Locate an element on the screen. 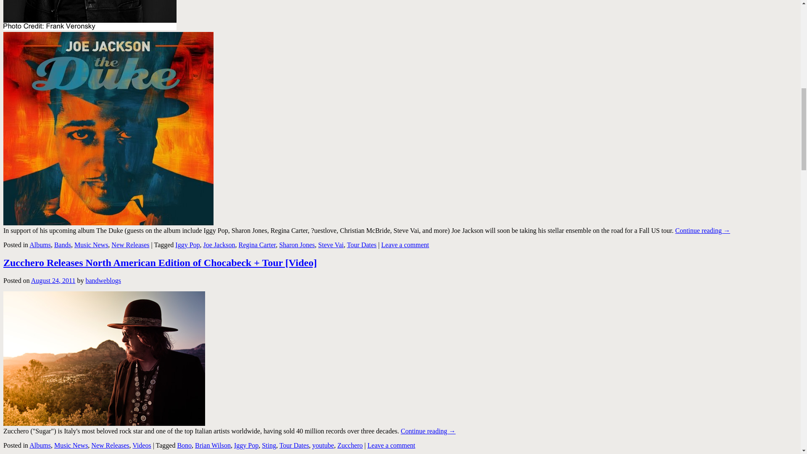 The image size is (807, 454). Music News is located at coordinates (71, 445).